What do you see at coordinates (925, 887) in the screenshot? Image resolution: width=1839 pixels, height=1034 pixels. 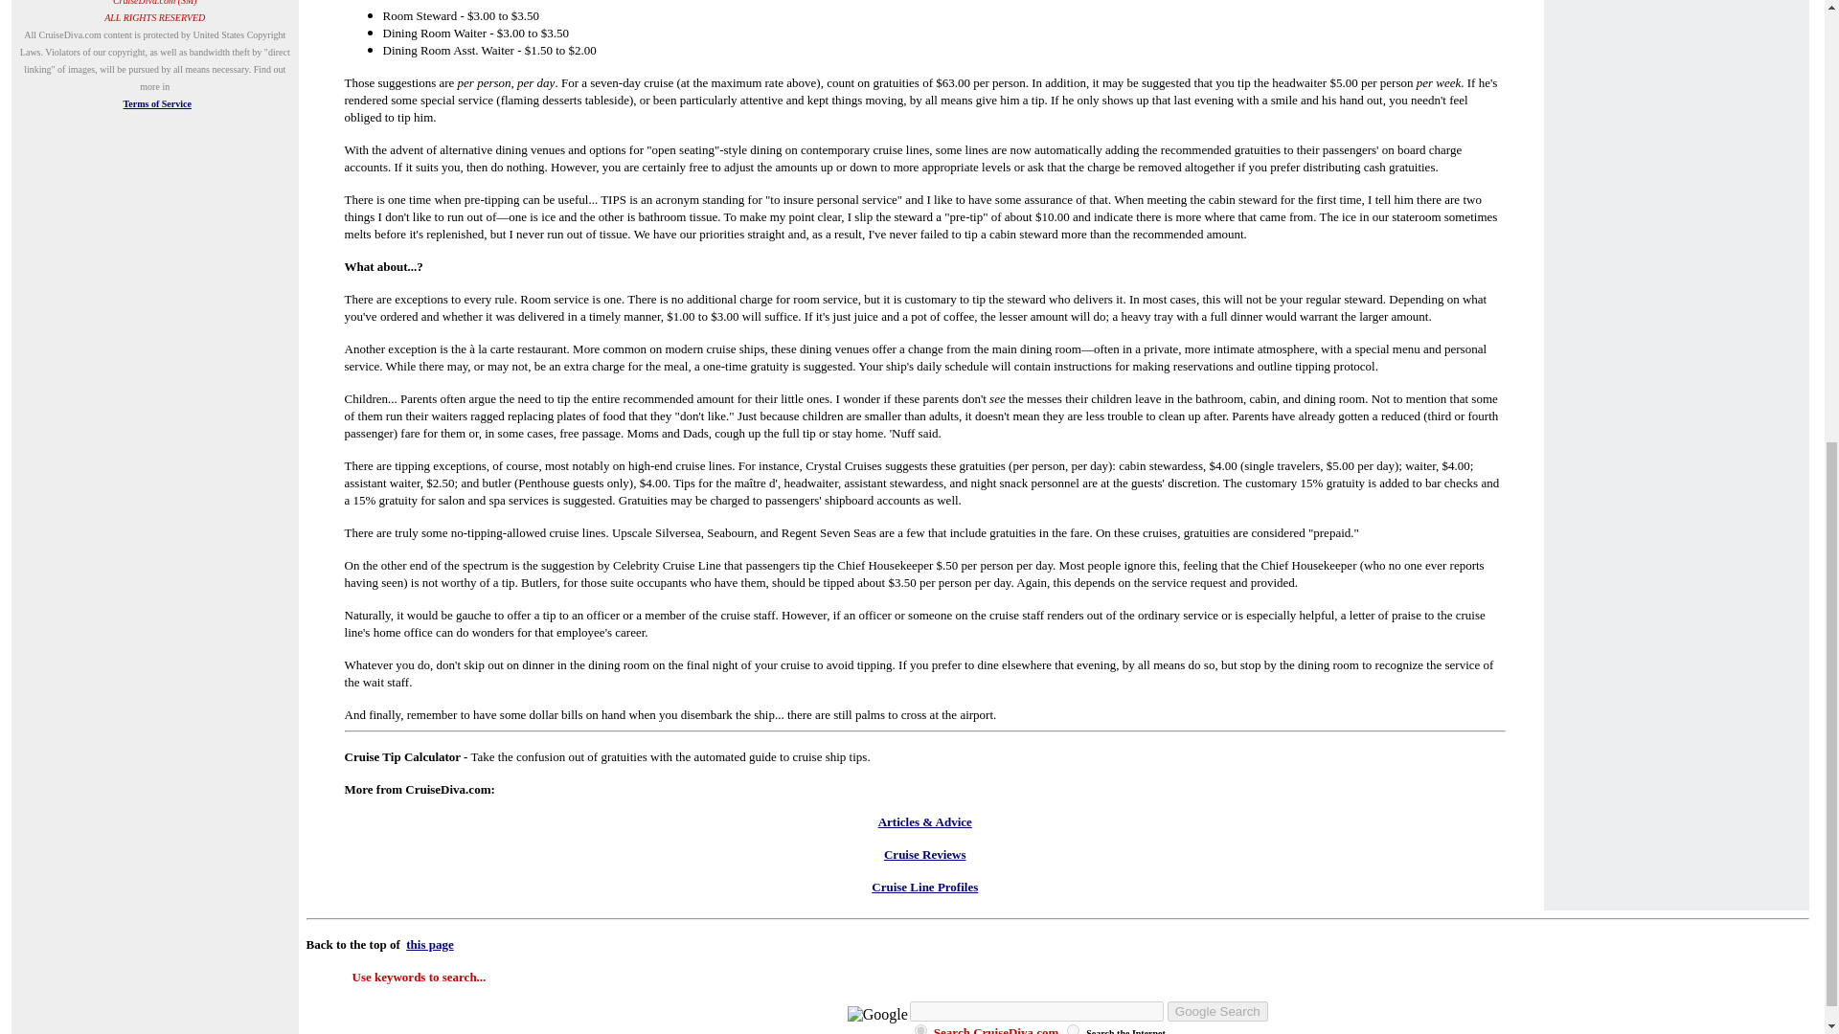 I see `Cruise Line Profiles` at bounding box center [925, 887].